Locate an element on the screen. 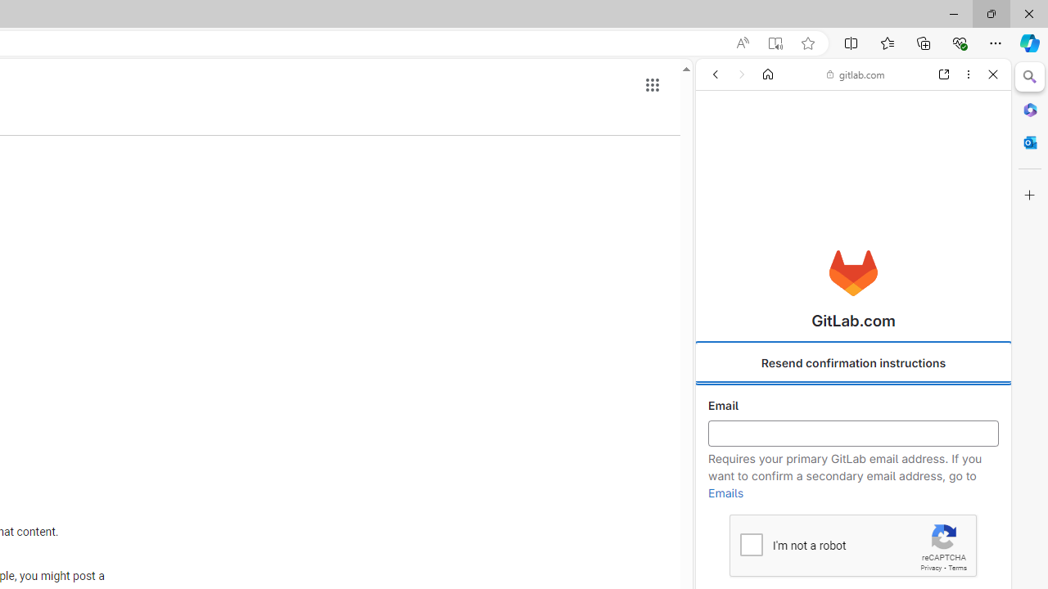  Close Search pane is located at coordinates (1030, 77).